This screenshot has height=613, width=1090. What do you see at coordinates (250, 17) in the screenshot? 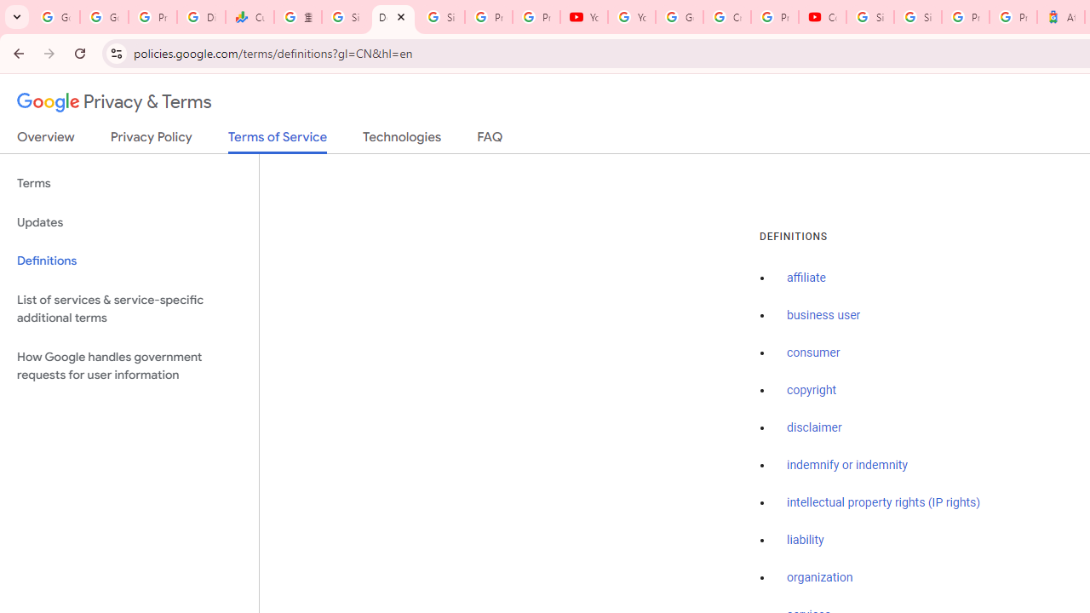
I see `Currencies - Google Finance` at bounding box center [250, 17].